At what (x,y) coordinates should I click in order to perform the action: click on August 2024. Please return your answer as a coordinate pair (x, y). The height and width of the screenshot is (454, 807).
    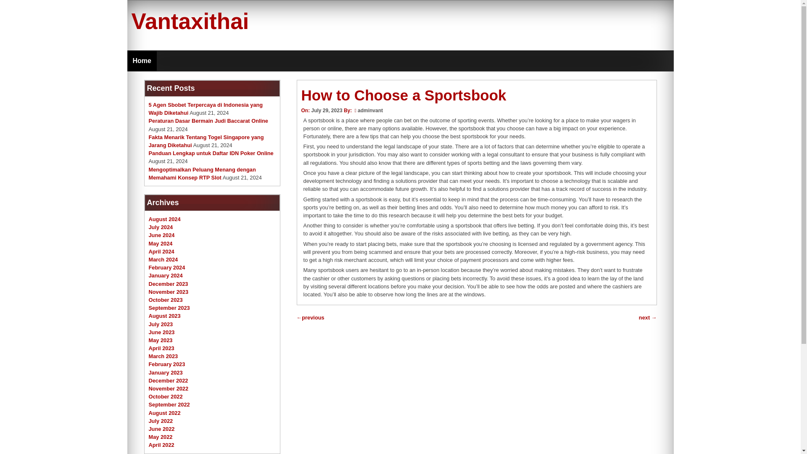
    Looking at the image, I should click on (165, 219).